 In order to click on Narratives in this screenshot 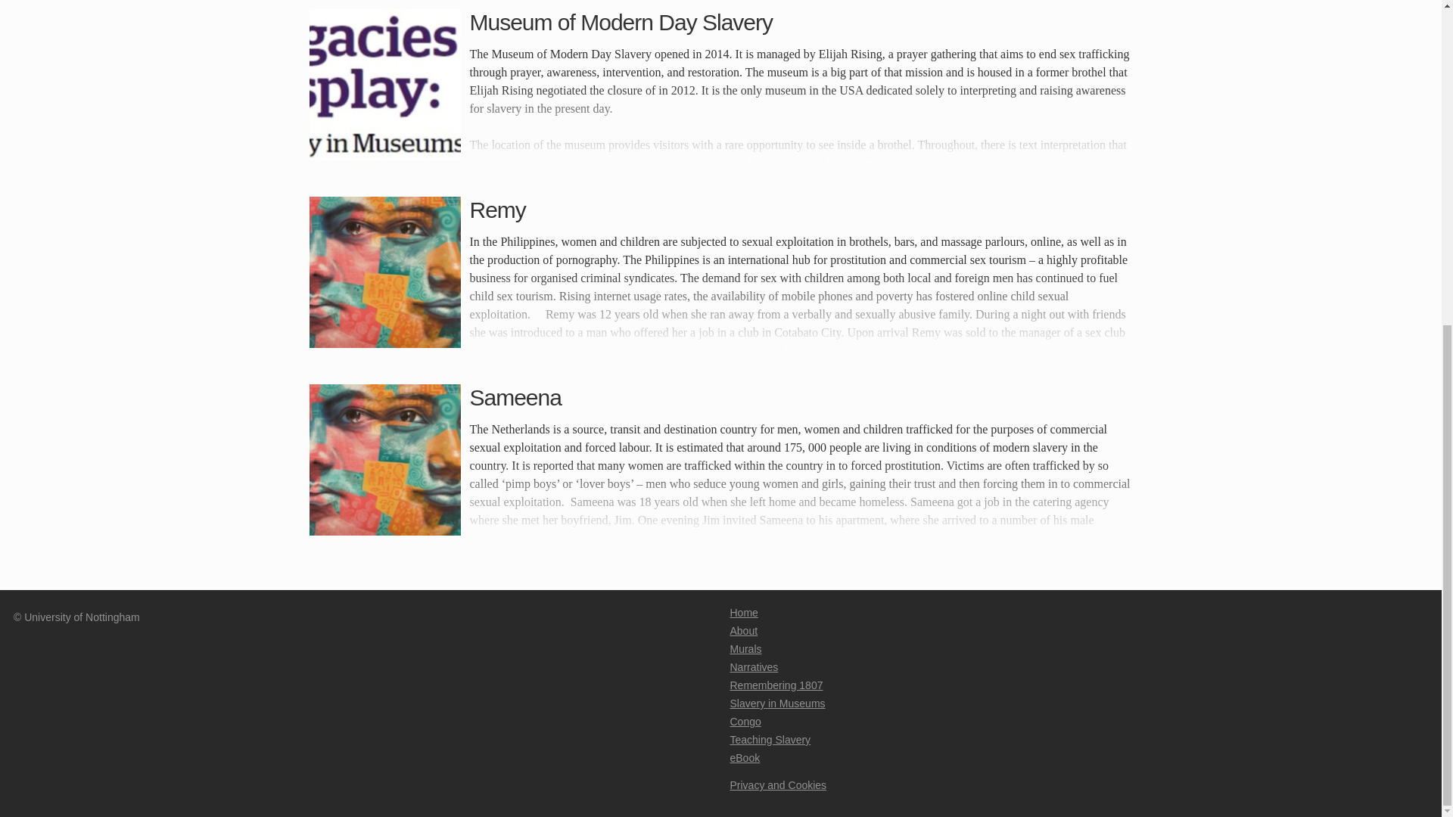, I will do `click(753, 666)`.